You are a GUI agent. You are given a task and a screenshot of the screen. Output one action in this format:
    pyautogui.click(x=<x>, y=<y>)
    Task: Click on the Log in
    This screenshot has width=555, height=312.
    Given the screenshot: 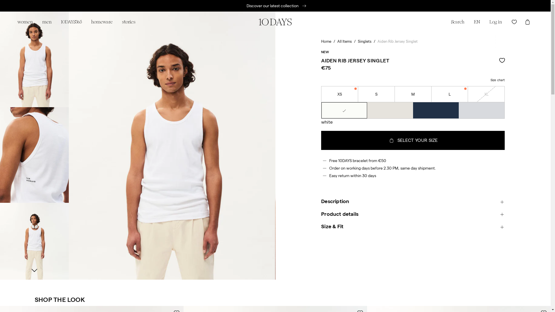 What is the action you would take?
    pyautogui.click(x=496, y=22)
    